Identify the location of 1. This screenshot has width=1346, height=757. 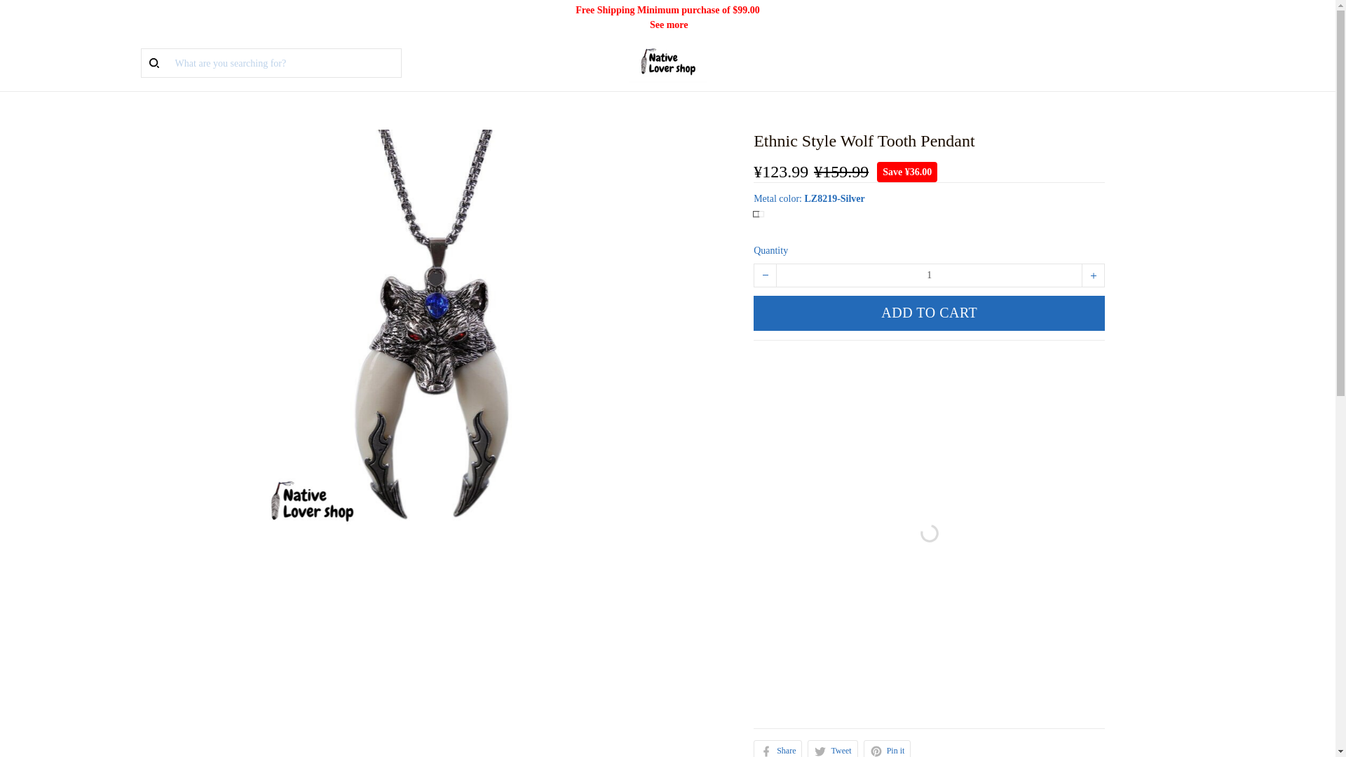
(929, 275).